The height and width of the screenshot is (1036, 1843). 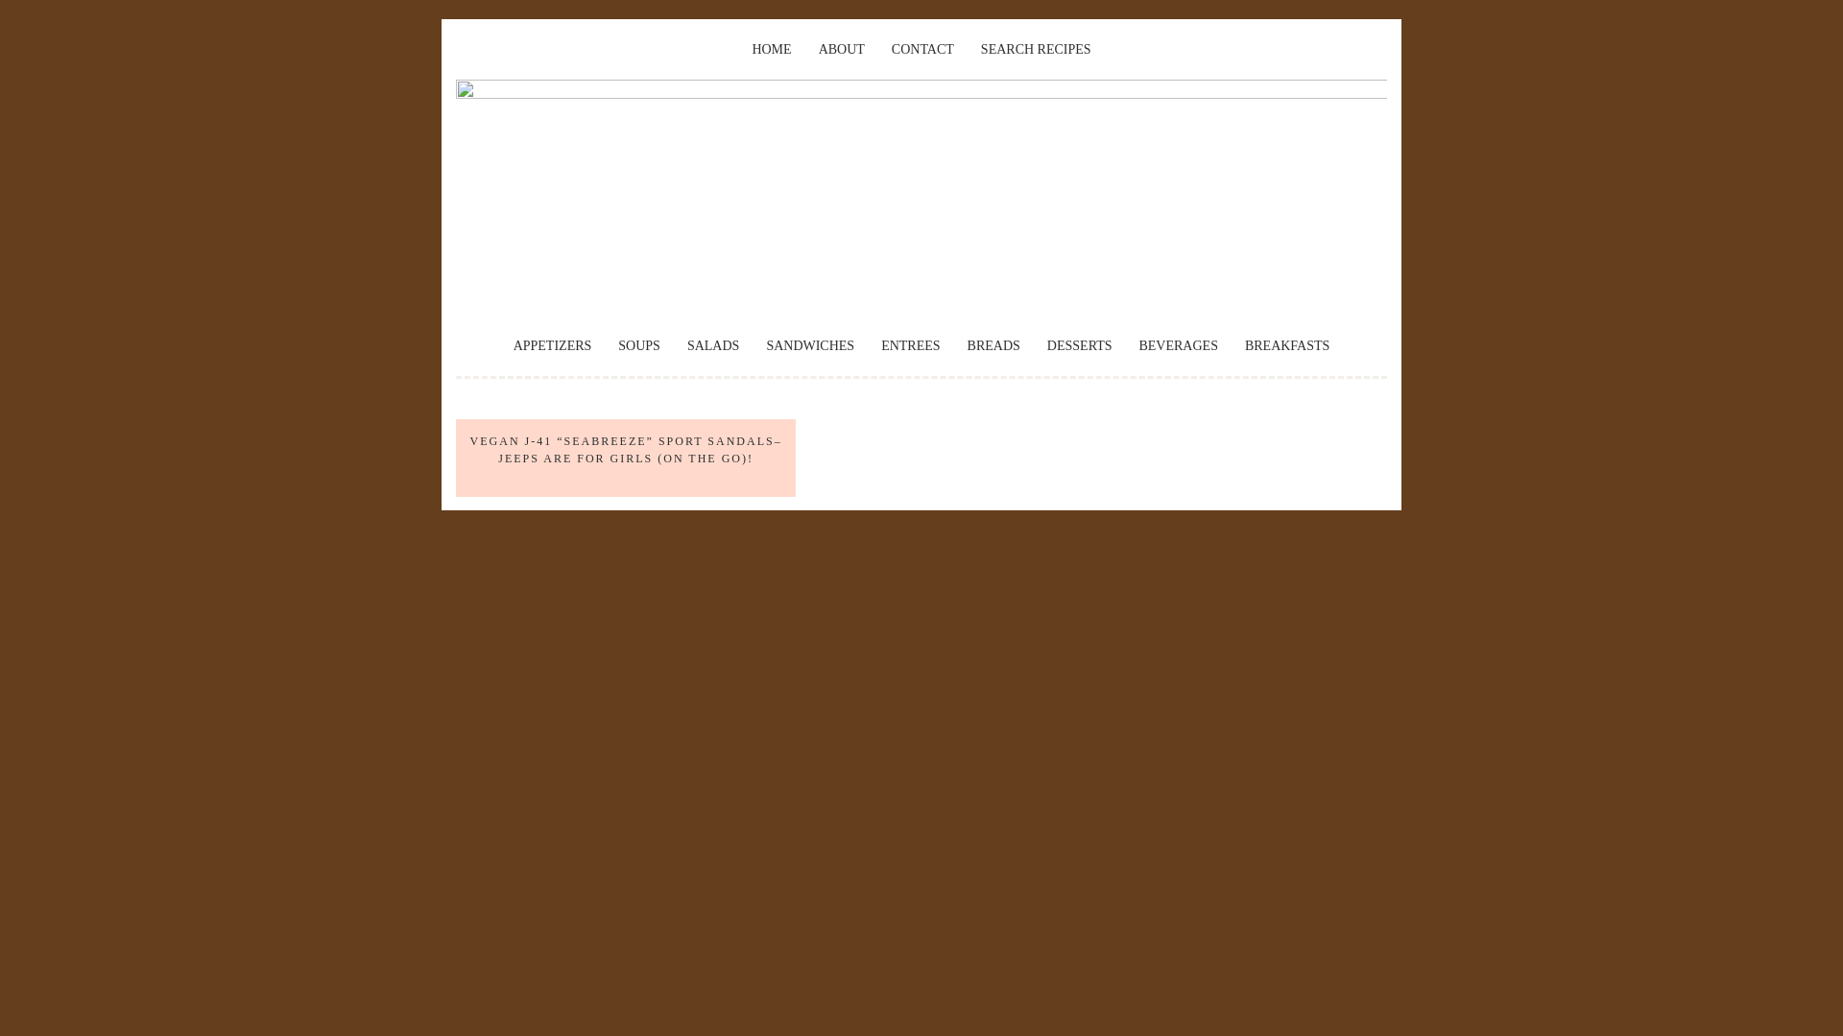 I want to click on HOME, so click(x=771, y=49).